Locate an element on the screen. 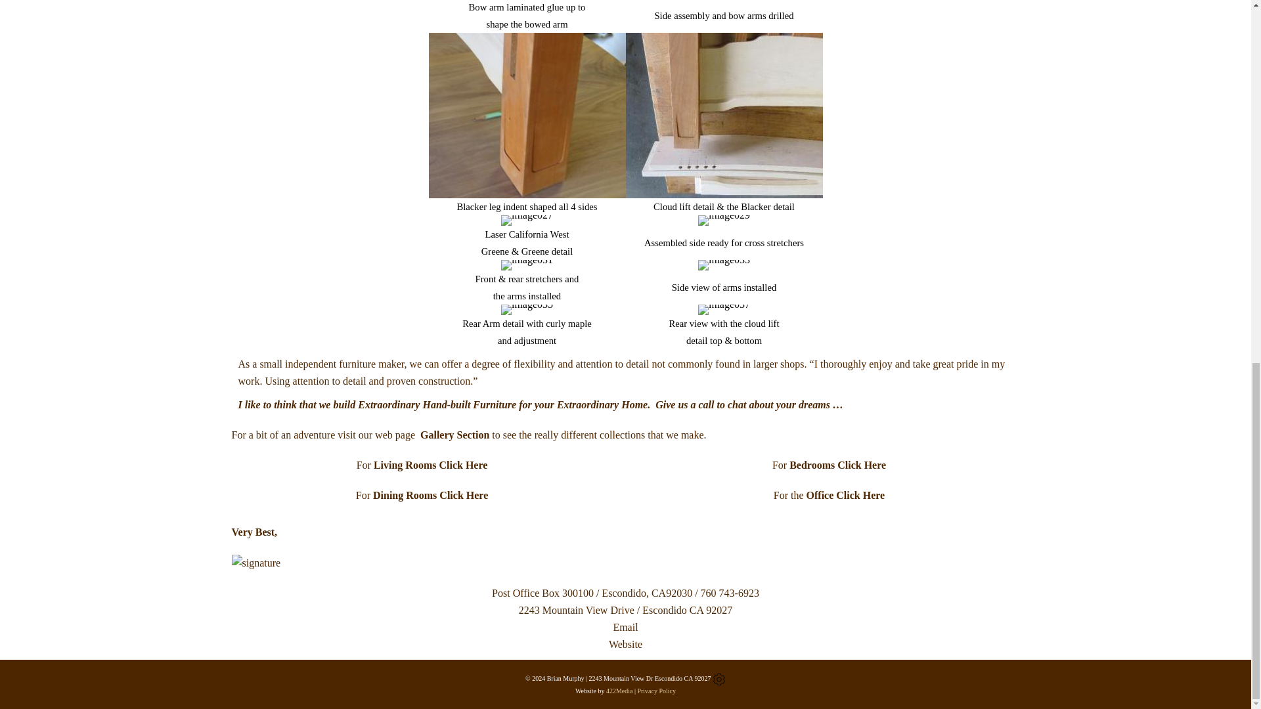 This screenshot has width=1261, height=709. 422Media is located at coordinates (619, 691).